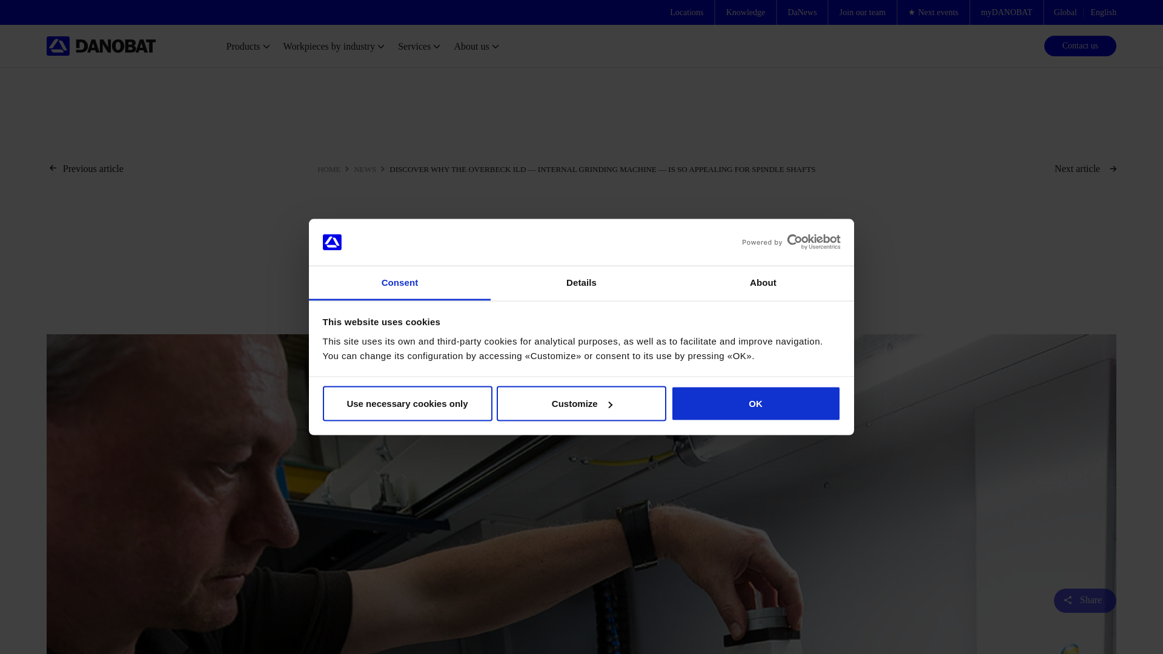 The height and width of the screenshot is (654, 1163). I want to click on Home, so click(101, 46).